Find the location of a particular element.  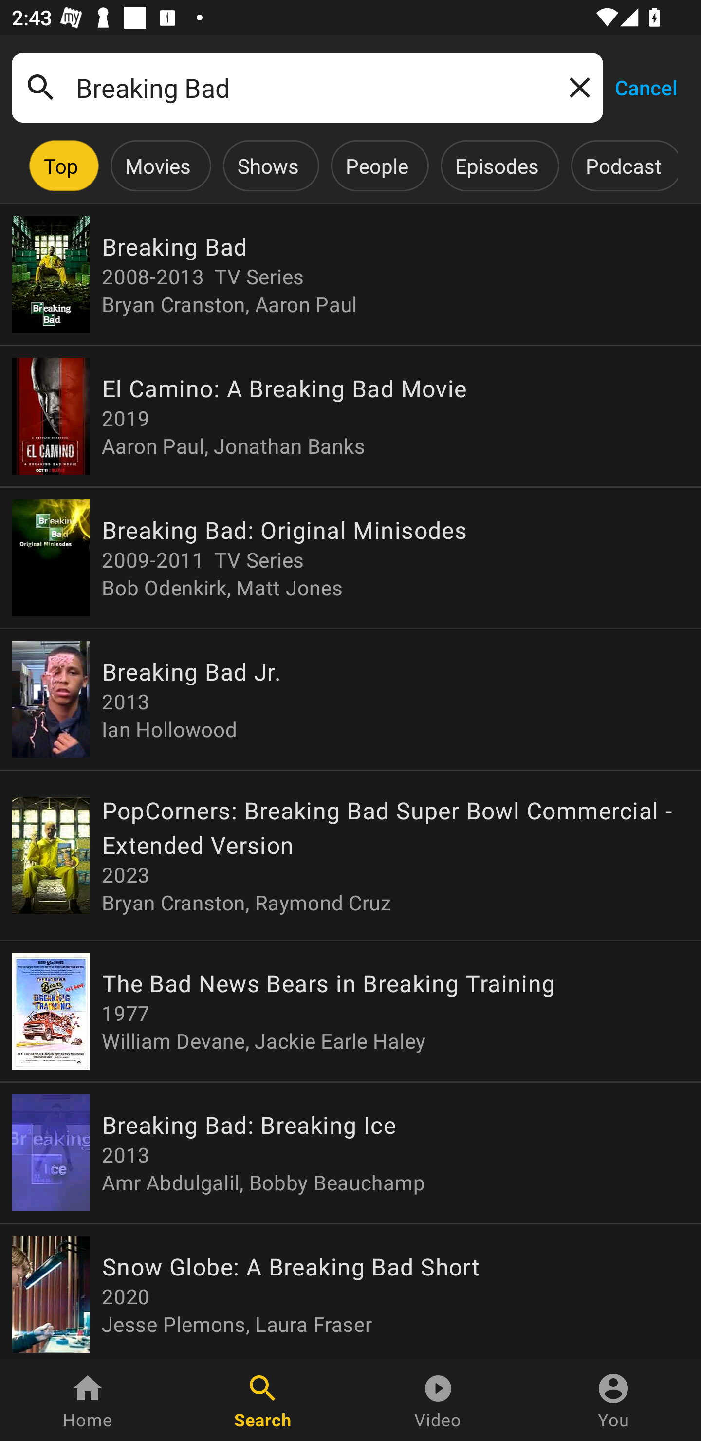

Top is located at coordinates (61, 166).